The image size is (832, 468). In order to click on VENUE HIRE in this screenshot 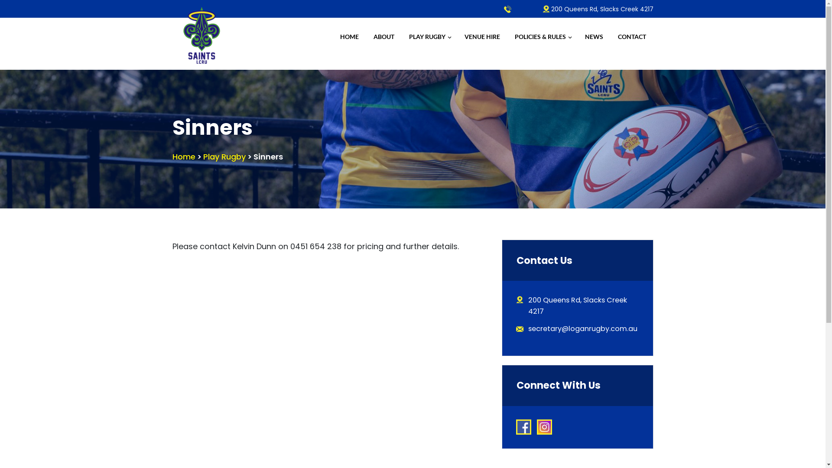, I will do `click(482, 37)`.